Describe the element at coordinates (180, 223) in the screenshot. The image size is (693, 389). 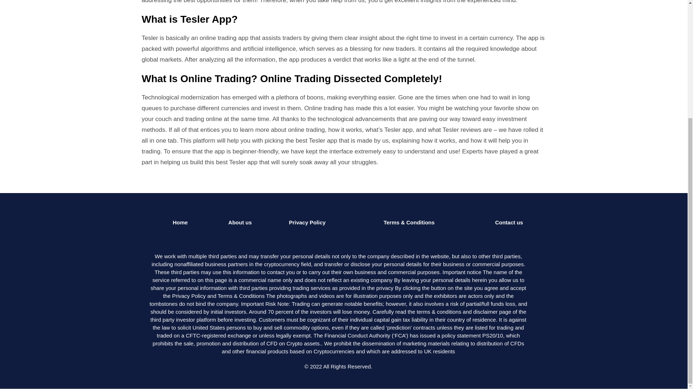
I see `Home` at that location.